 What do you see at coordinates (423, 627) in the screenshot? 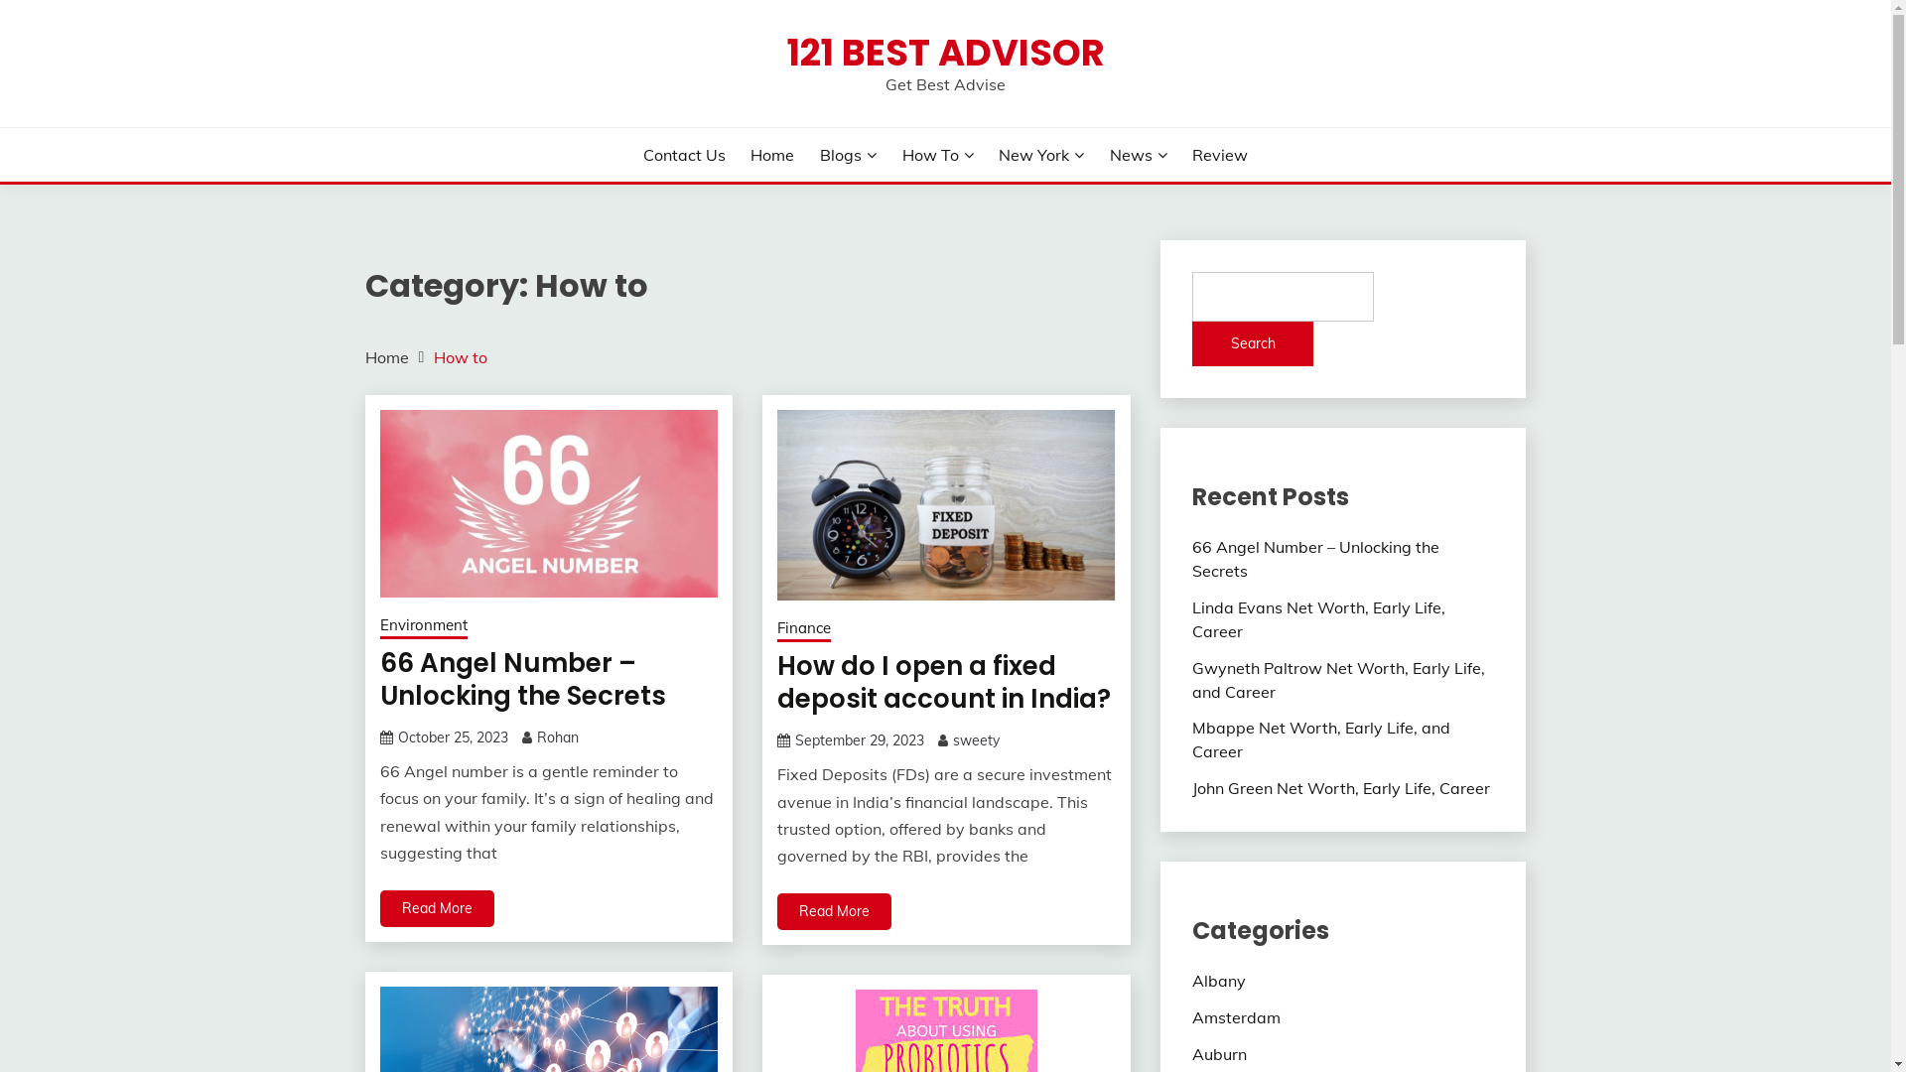
I see `Environment` at bounding box center [423, 627].